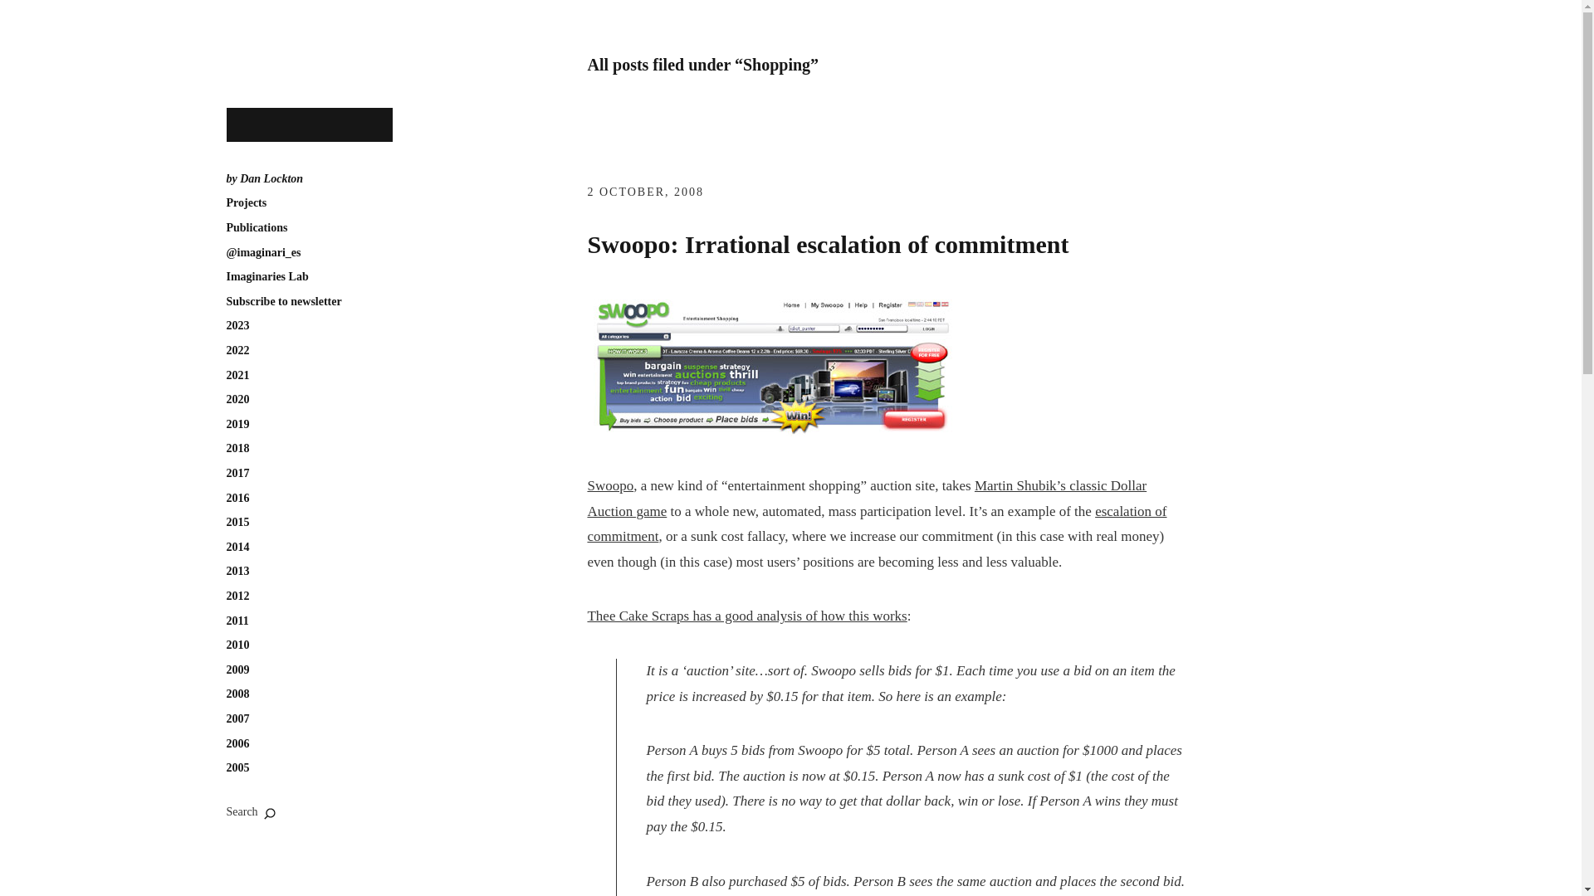 This screenshot has height=896, width=1594. What do you see at coordinates (266, 277) in the screenshot?
I see `Imaginaries Lab` at bounding box center [266, 277].